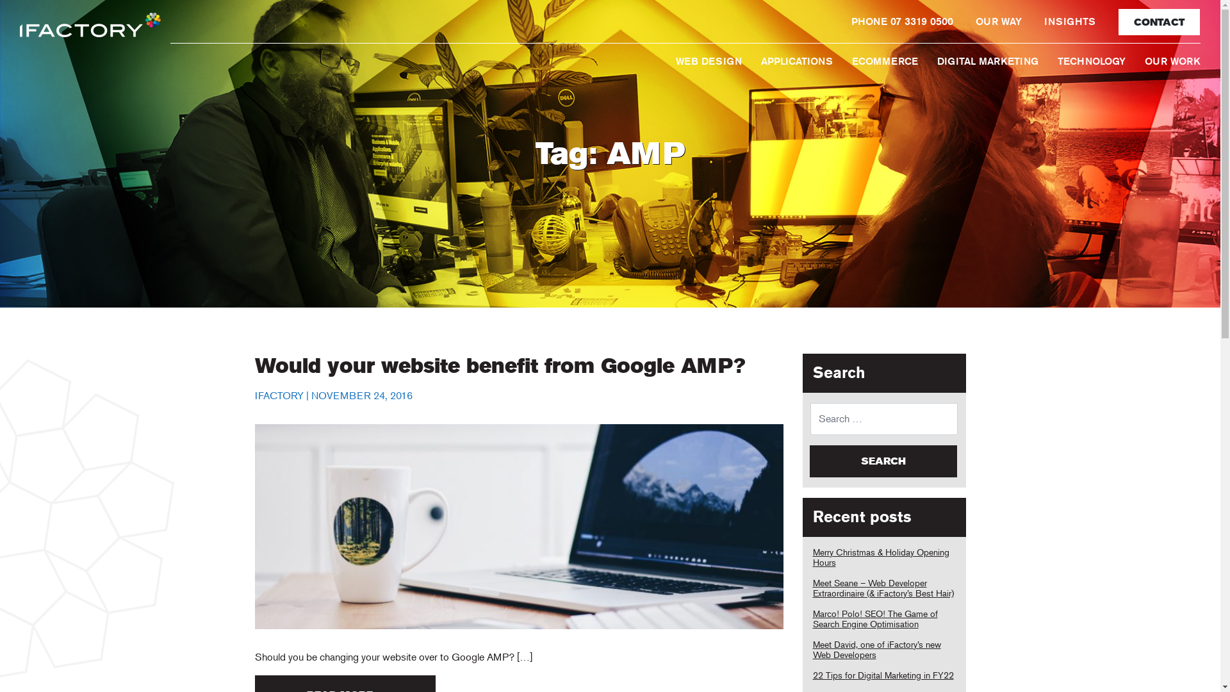 The height and width of the screenshot is (692, 1230). What do you see at coordinates (883, 461) in the screenshot?
I see `Search` at bounding box center [883, 461].